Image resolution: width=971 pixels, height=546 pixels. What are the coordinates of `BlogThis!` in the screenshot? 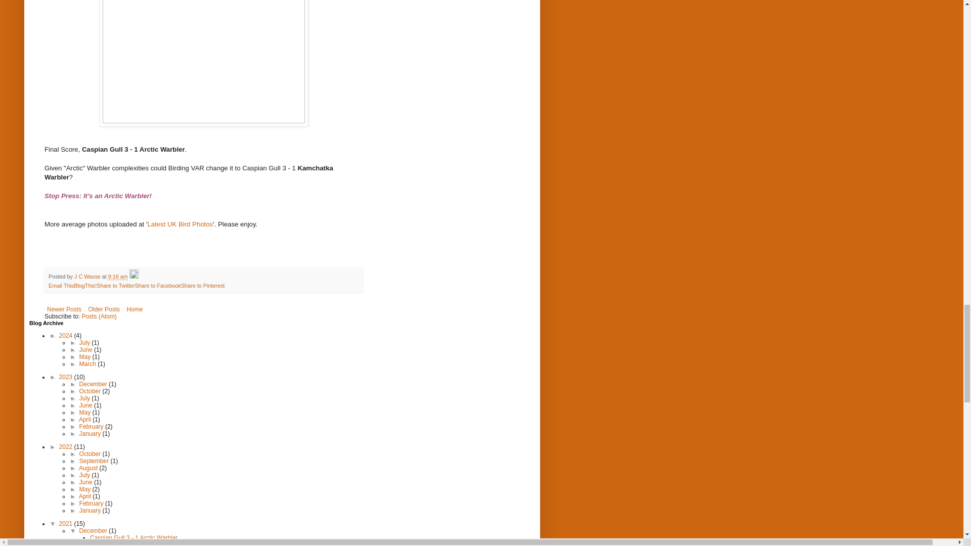 It's located at (85, 286).